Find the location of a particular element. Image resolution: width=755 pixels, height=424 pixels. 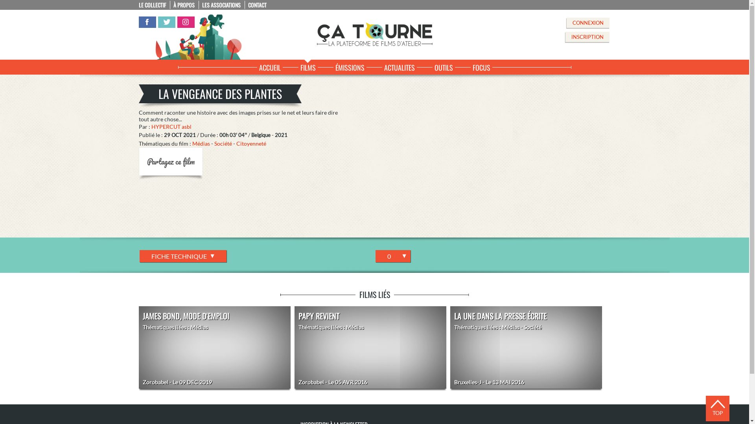

ACTUALITES is located at coordinates (400, 66).